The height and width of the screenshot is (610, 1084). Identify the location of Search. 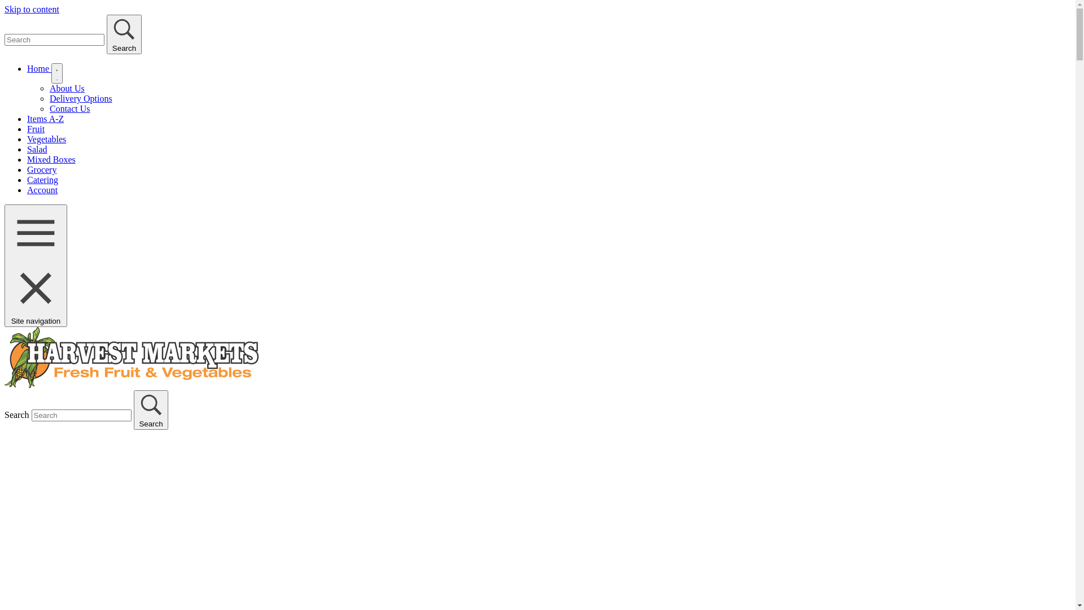
(124, 34).